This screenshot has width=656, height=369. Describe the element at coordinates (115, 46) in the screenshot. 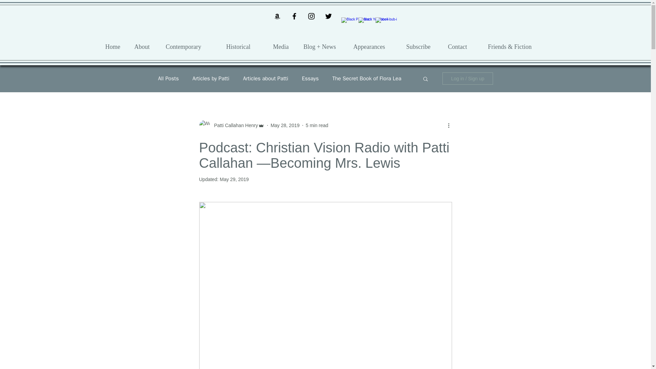

I see `Home` at that location.